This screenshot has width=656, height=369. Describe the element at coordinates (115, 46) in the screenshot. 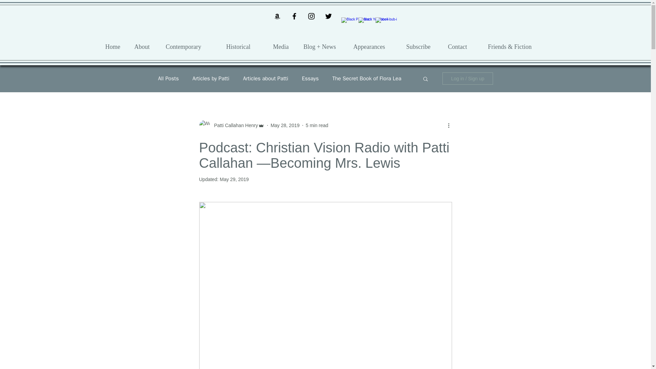

I see `Home` at that location.